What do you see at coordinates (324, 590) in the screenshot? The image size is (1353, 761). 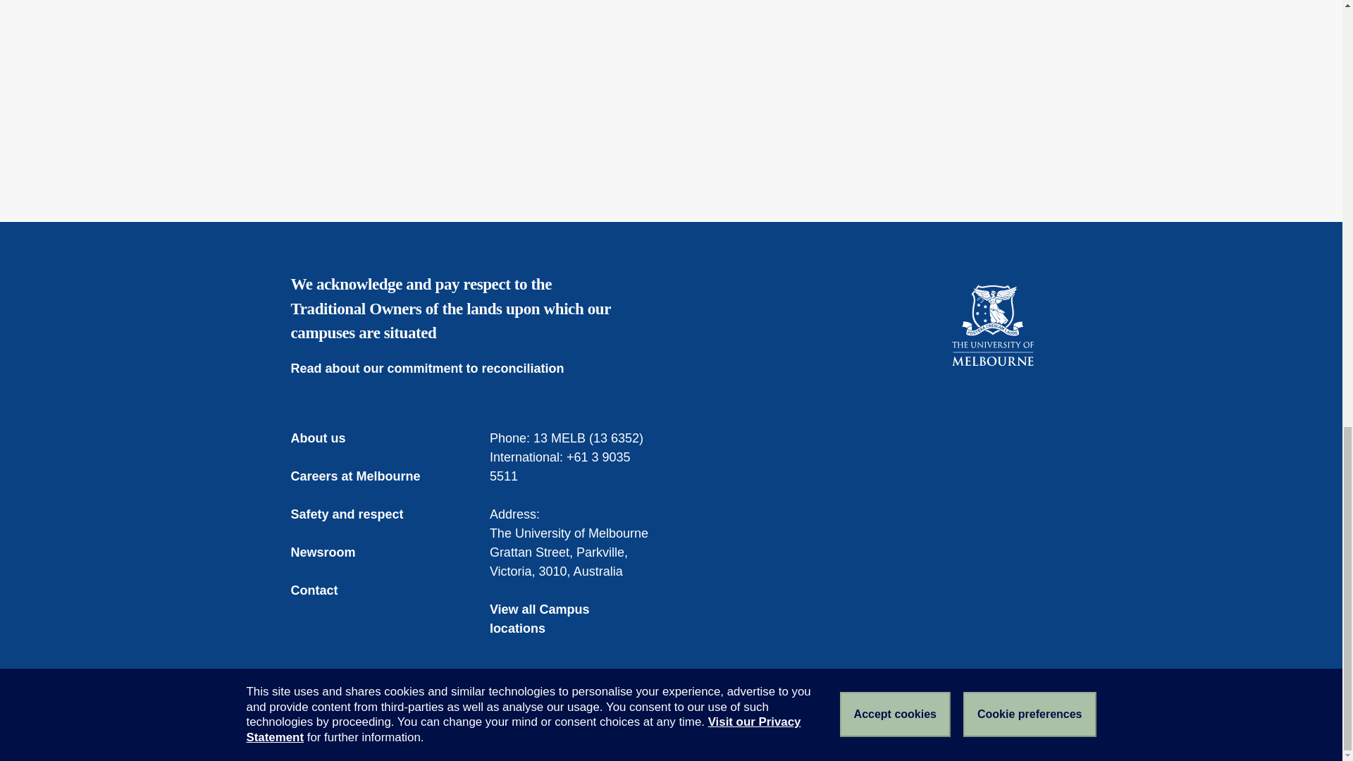 I see `Contact` at bounding box center [324, 590].